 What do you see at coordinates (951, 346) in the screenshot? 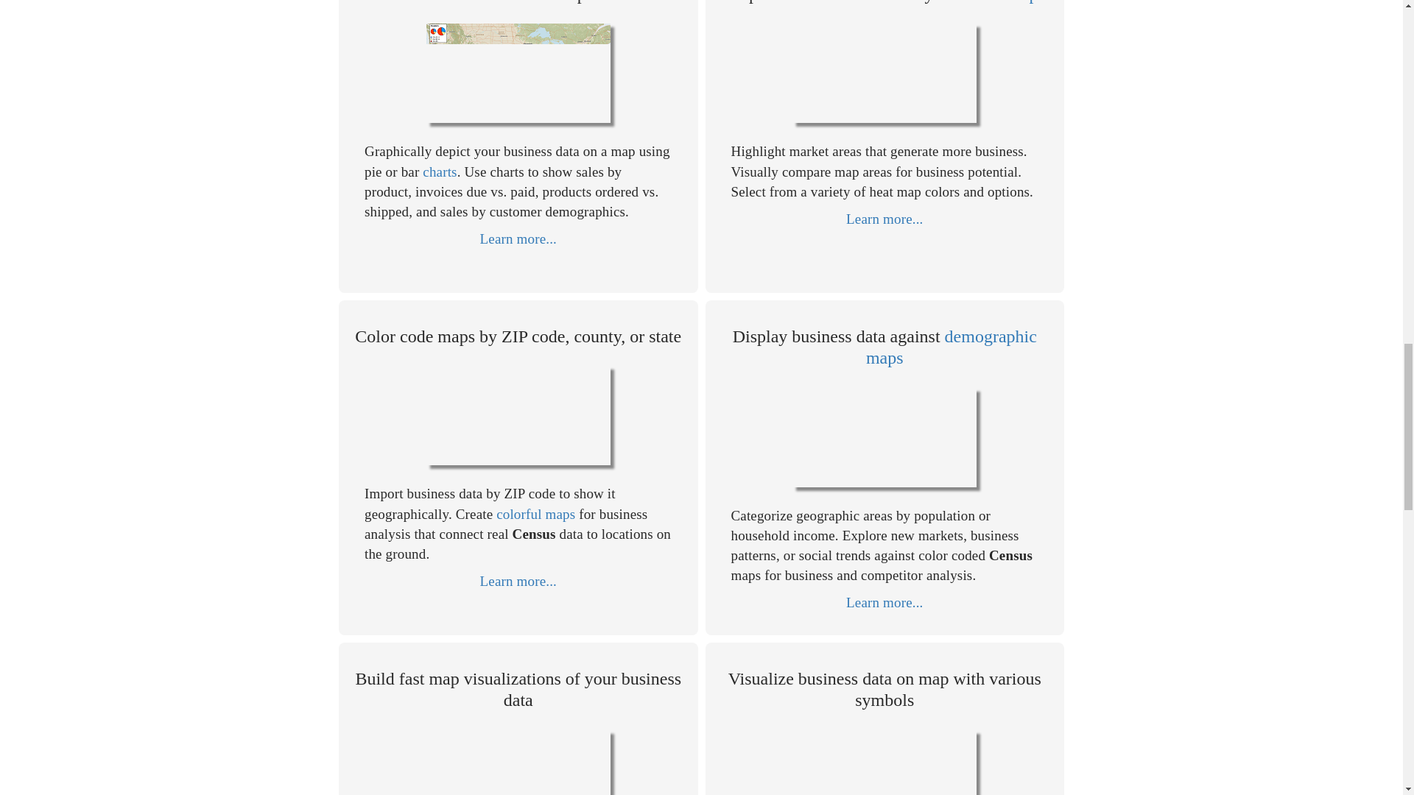
I see `demographic maps` at bounding box center [951, 346].